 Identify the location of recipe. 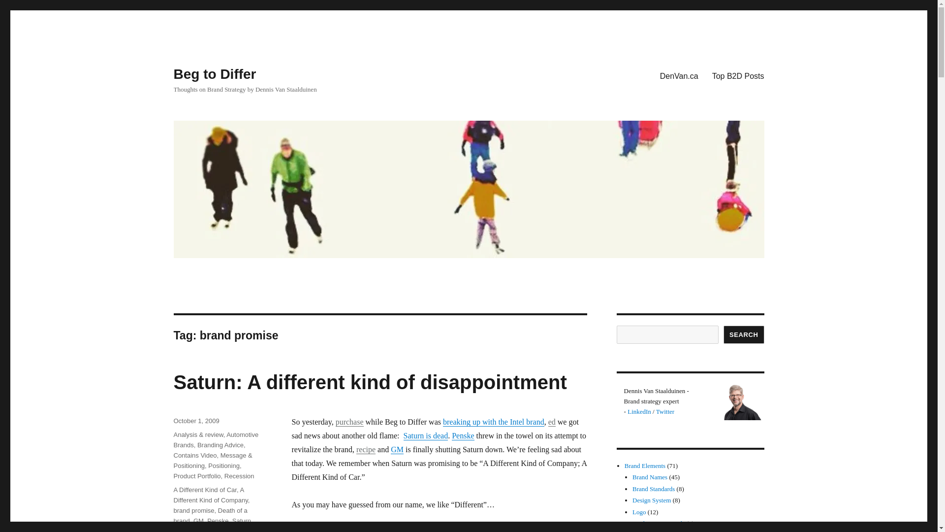
(365, 449).